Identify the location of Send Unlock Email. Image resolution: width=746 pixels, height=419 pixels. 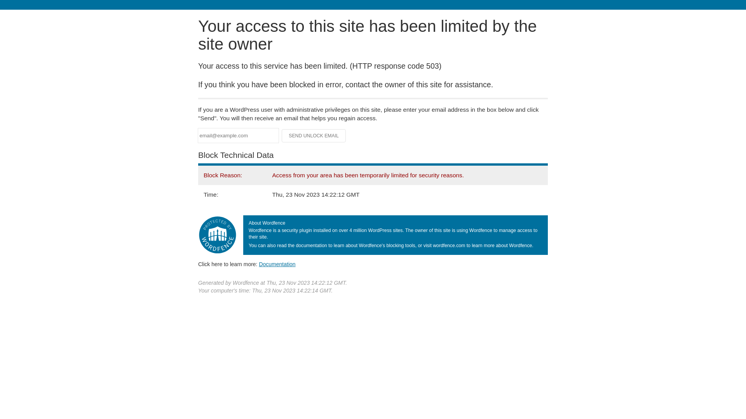
(314, 136).